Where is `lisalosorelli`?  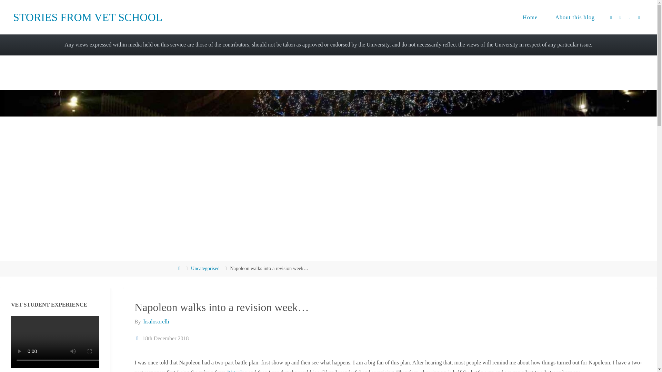
lisalosorelli is located at coordinates (156, 321).